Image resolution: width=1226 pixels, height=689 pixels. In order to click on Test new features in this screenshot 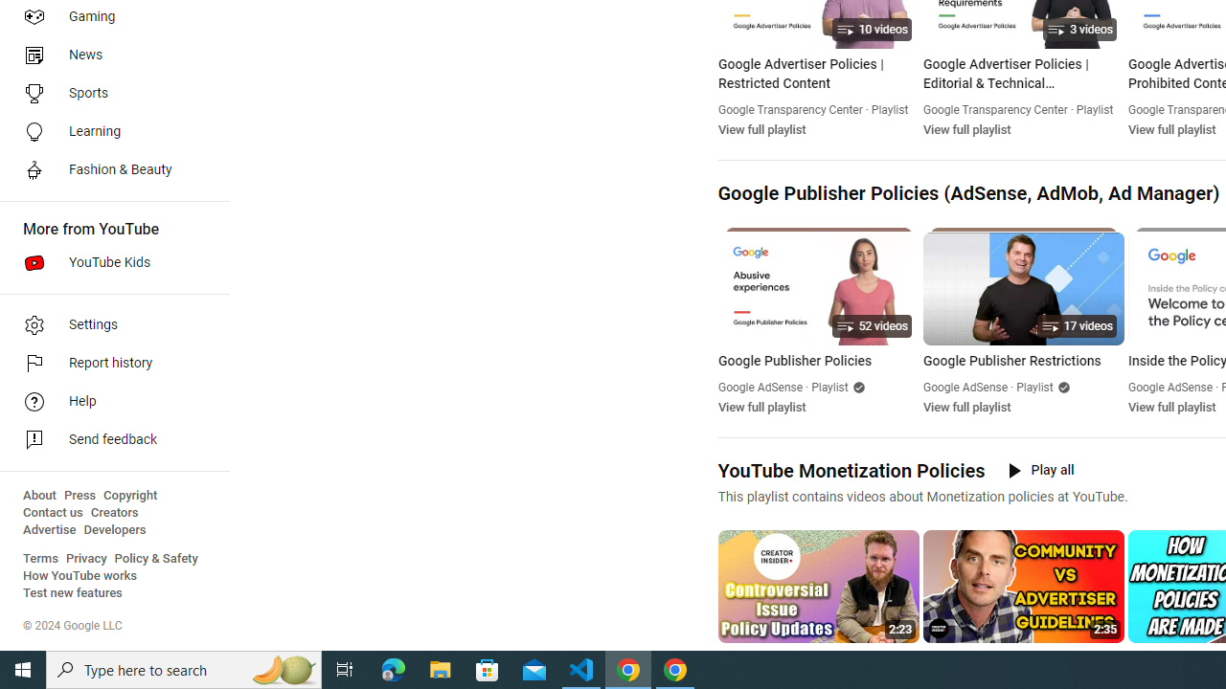, I will do `click(73, 593)`.